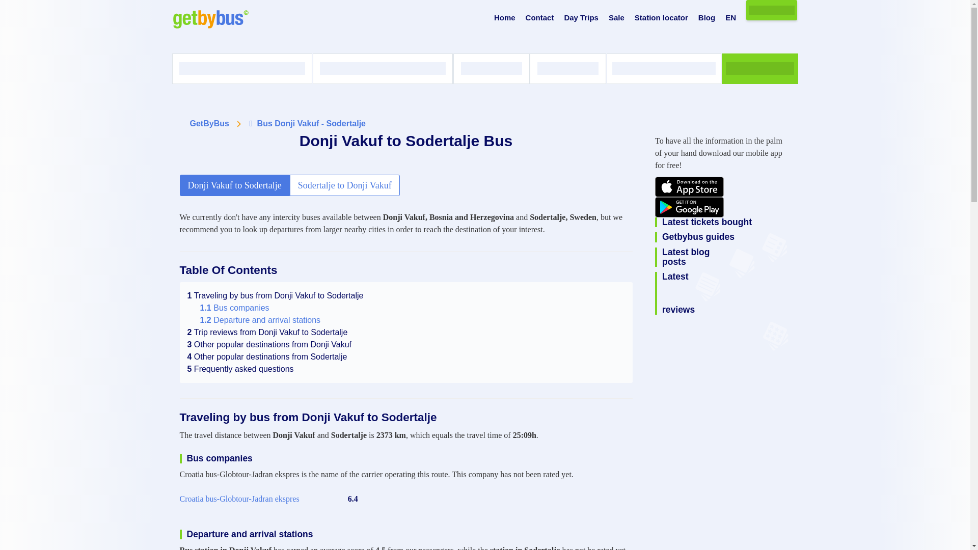 This screenshot has height=550, width=978. I want to click on Day Trips, so click(581, 18).